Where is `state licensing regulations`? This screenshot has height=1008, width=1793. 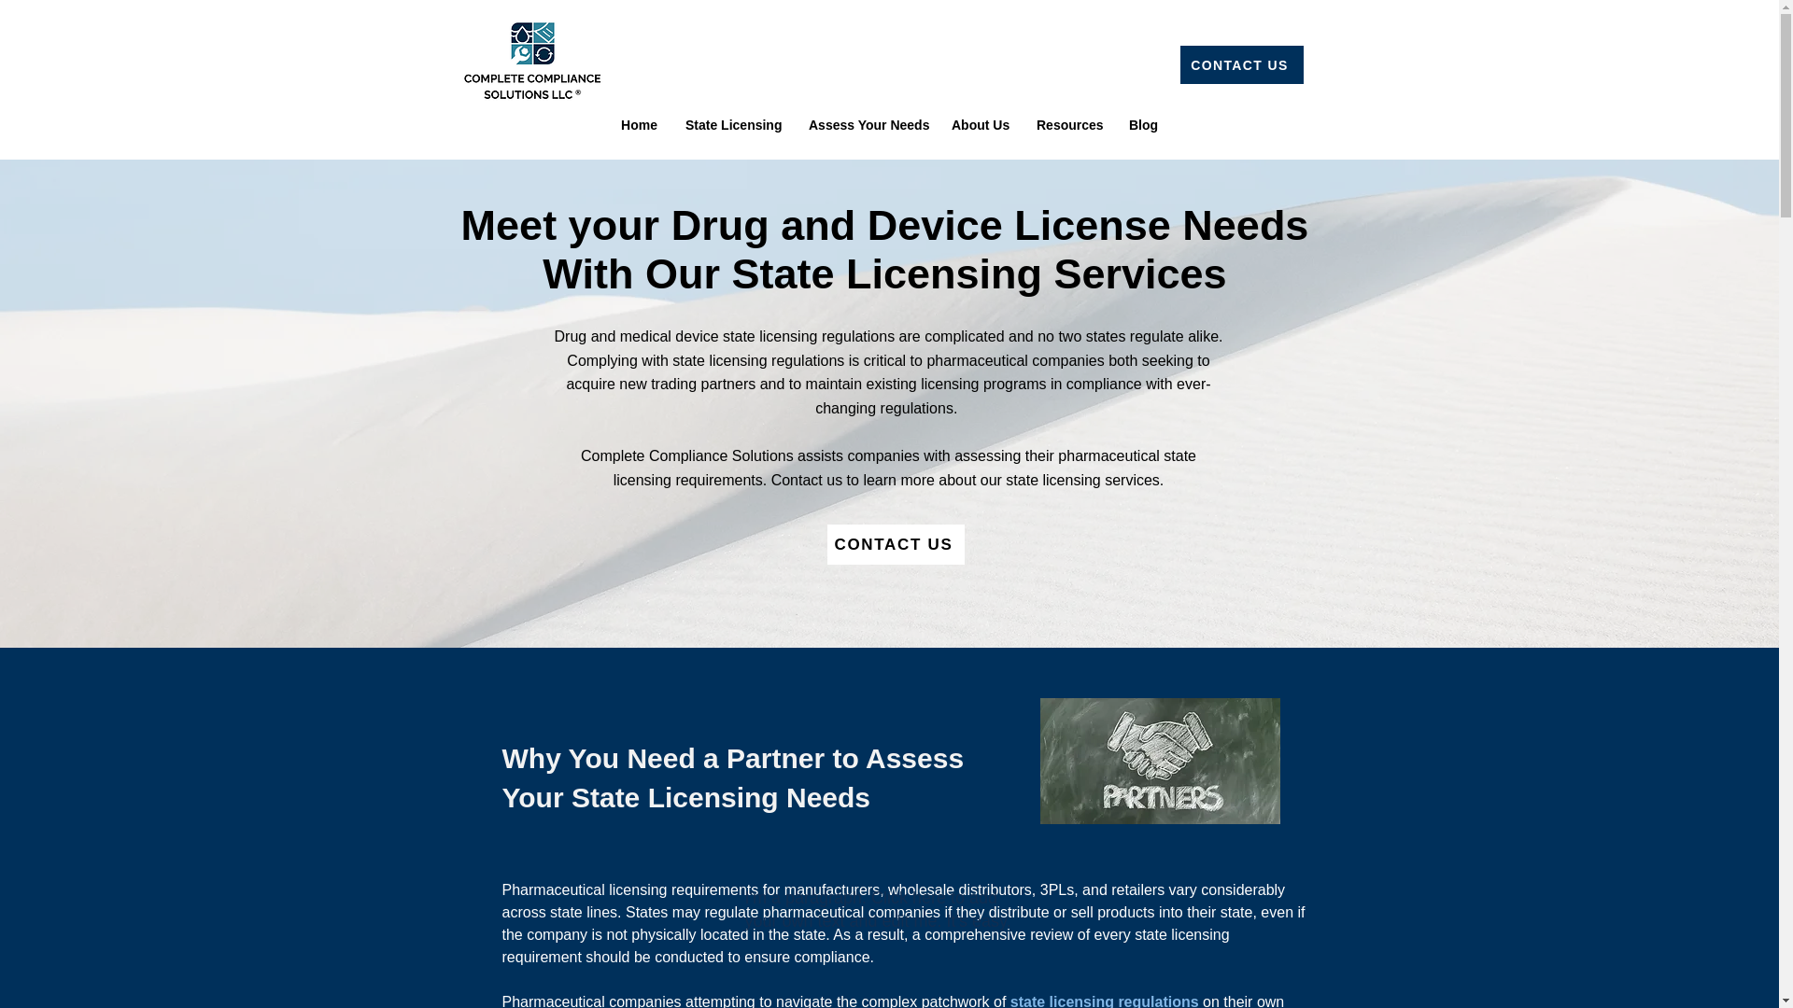 state licensing regulations is located at coordinates (1105, 1001).